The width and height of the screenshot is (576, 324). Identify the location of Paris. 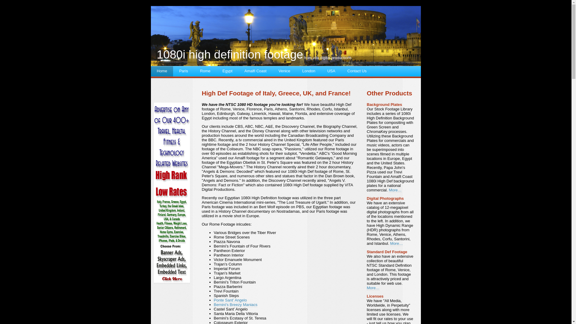
(184, 72).